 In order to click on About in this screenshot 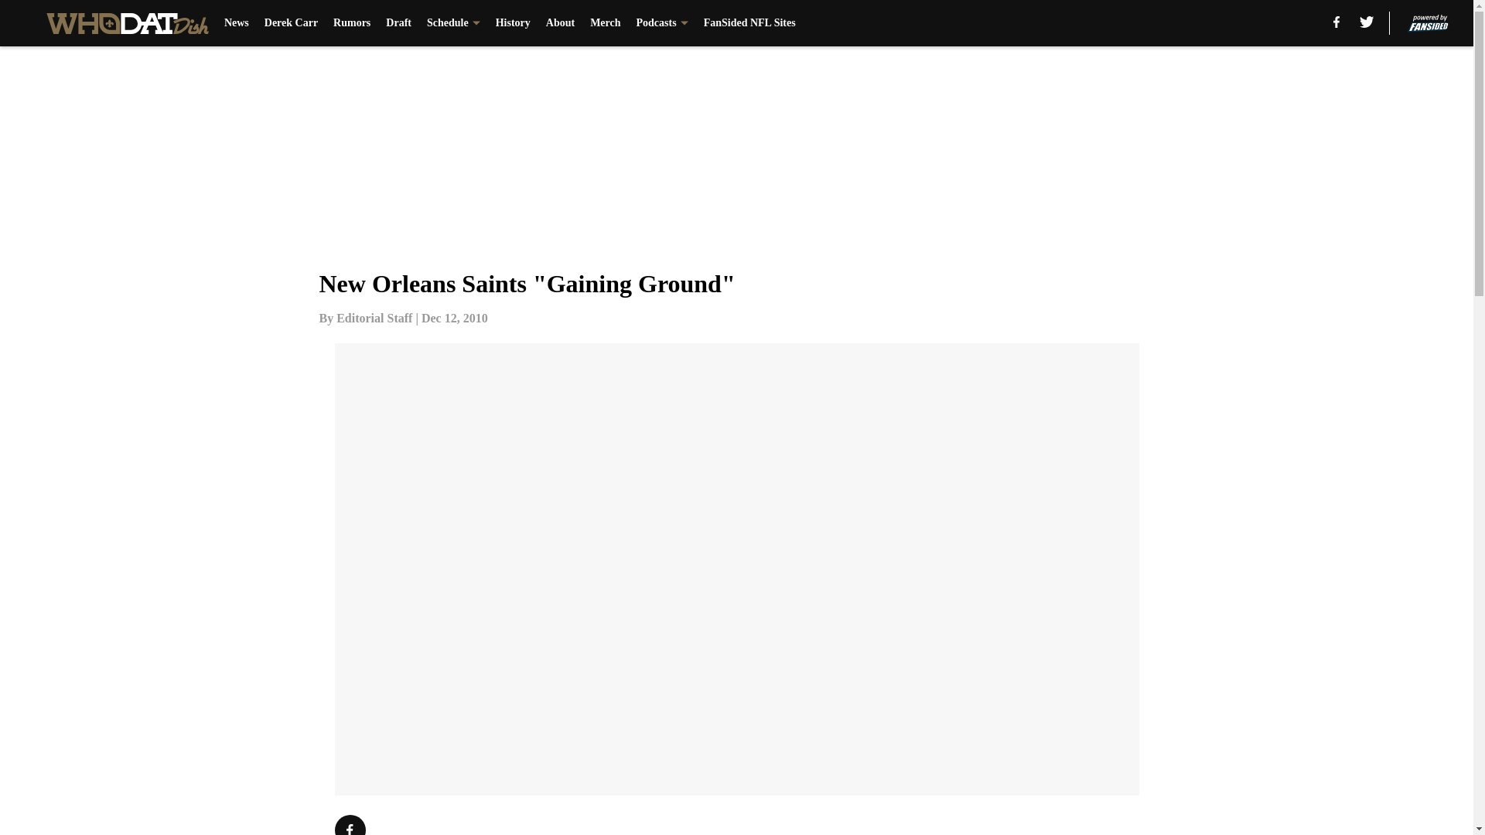, I will do `click(560, 23)`.